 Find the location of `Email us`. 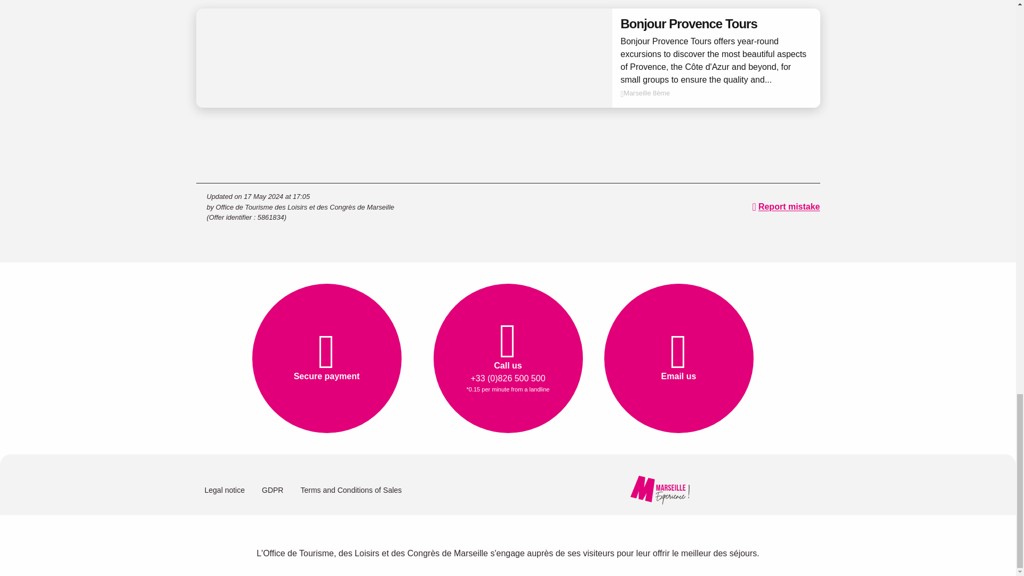

Email us is located at coordinates (678, 358).